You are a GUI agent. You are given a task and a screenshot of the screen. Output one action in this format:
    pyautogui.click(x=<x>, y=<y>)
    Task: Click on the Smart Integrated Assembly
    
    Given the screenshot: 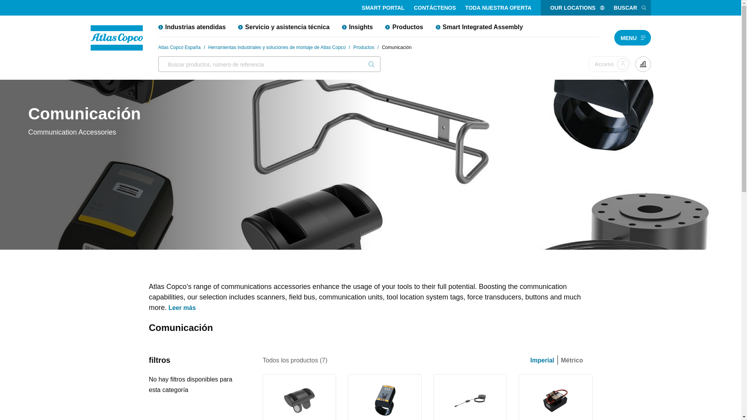 What is the action you would take?
    pyautogui.click(x=479, y=27)
    